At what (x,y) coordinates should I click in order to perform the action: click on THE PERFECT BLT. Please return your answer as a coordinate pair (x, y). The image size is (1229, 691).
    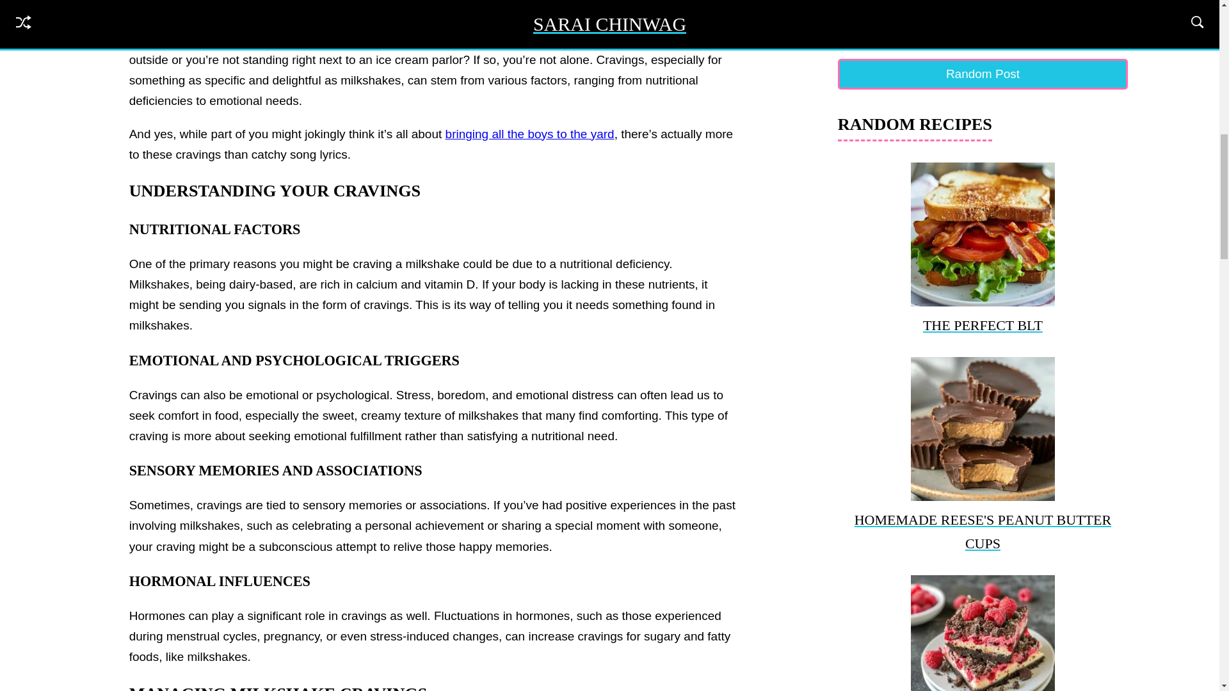
    Looking at the image, I should click on (983, 250).